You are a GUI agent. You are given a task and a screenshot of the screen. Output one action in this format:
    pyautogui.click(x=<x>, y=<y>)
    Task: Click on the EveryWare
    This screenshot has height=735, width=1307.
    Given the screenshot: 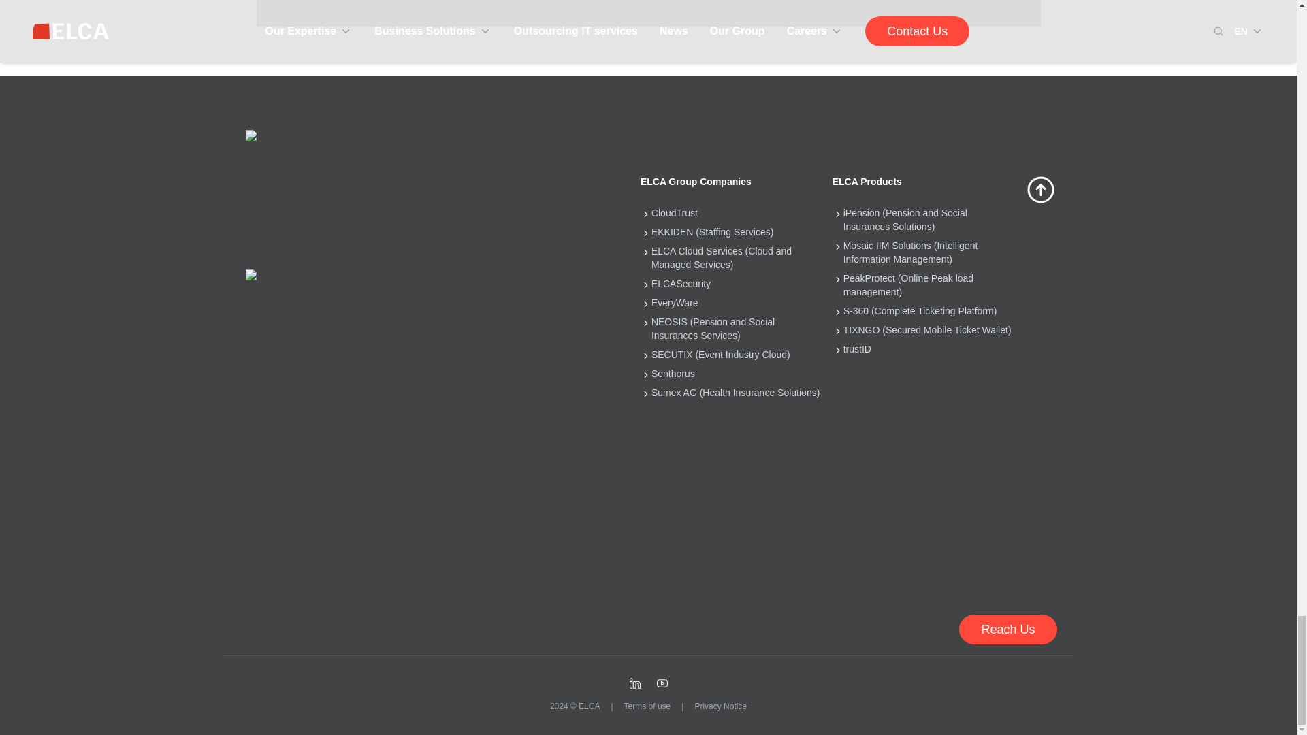 What is the action you would take?
    pyautogui.click(x=674, y=302)
    